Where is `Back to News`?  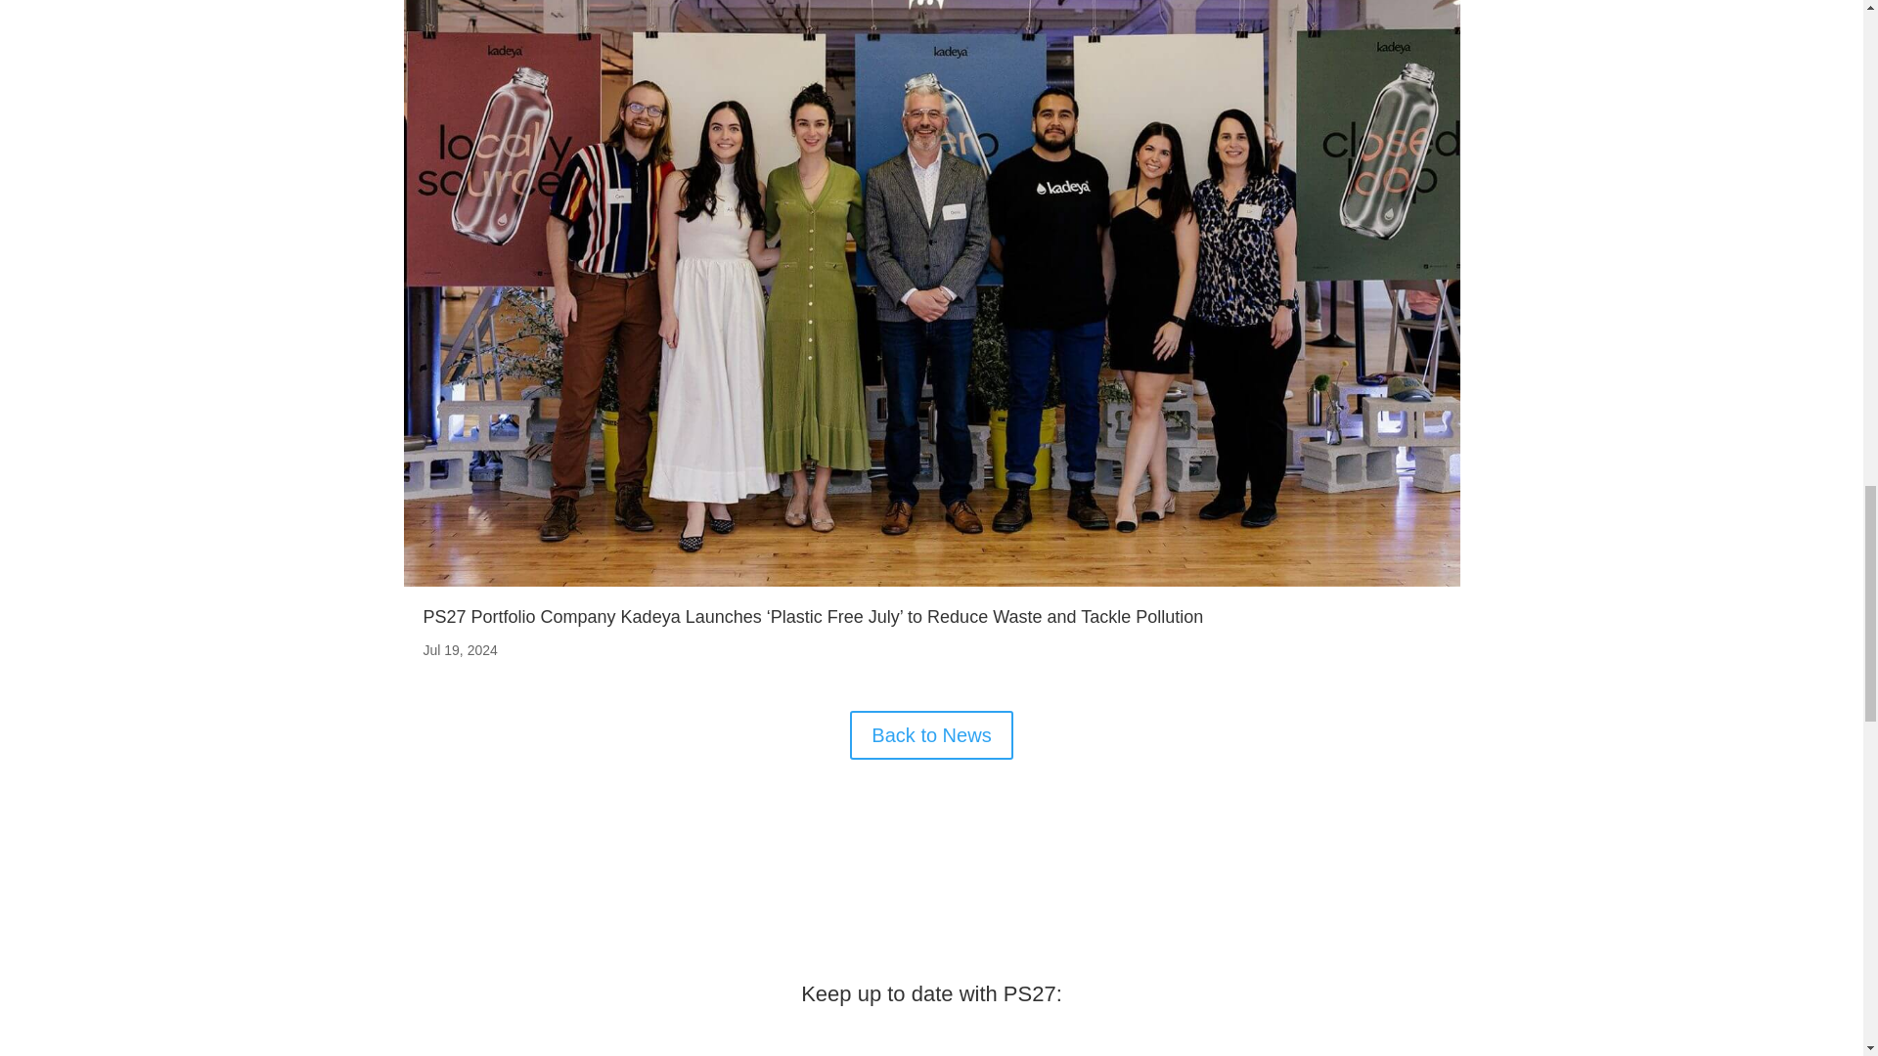 Back to News is located at coordinates (931, 734).